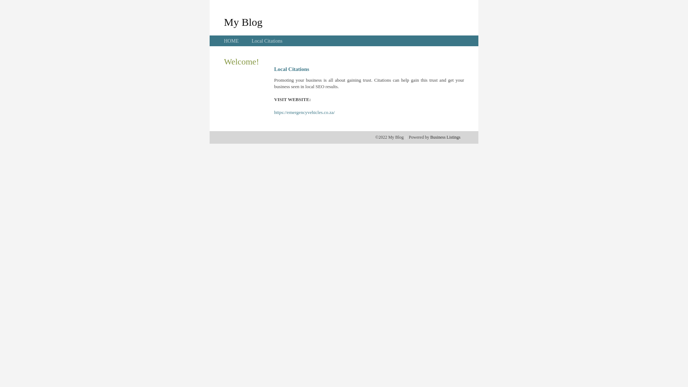 Image resolution: width=688 pixels, height=387 pixels. Describe the element at coordinates (445, 137) in the screenshot. I see `Business Listings` at that location.